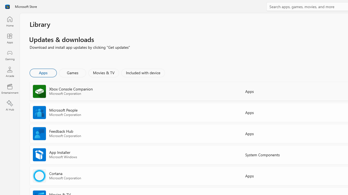 This screenshot has width=348, height=195. Describe the element at coordinates (10, 89) in the screenshot. I see `Entertainment` at that location.